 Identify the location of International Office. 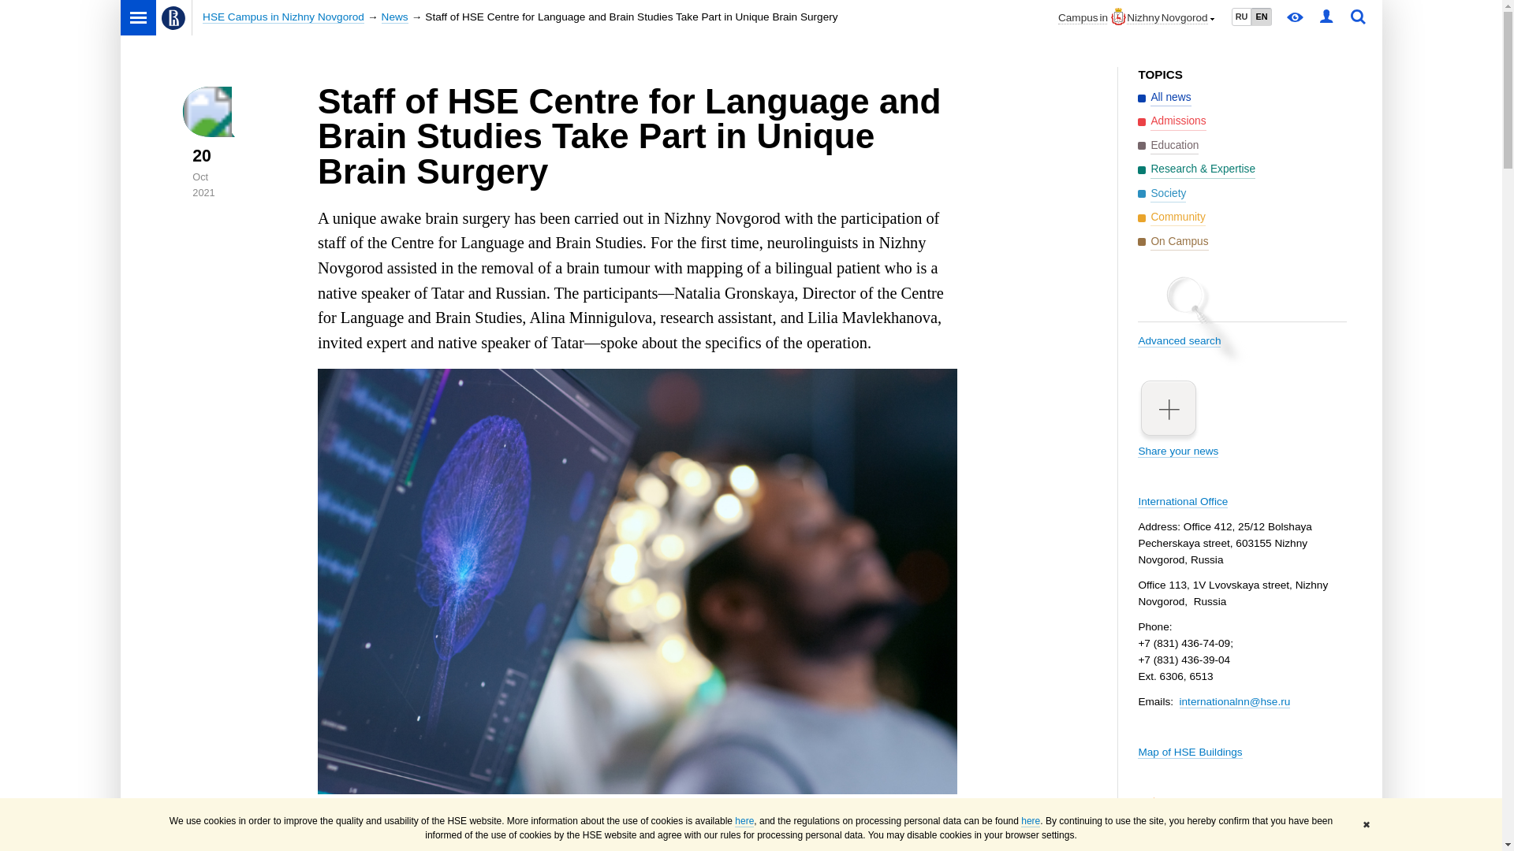
(1183, 501).